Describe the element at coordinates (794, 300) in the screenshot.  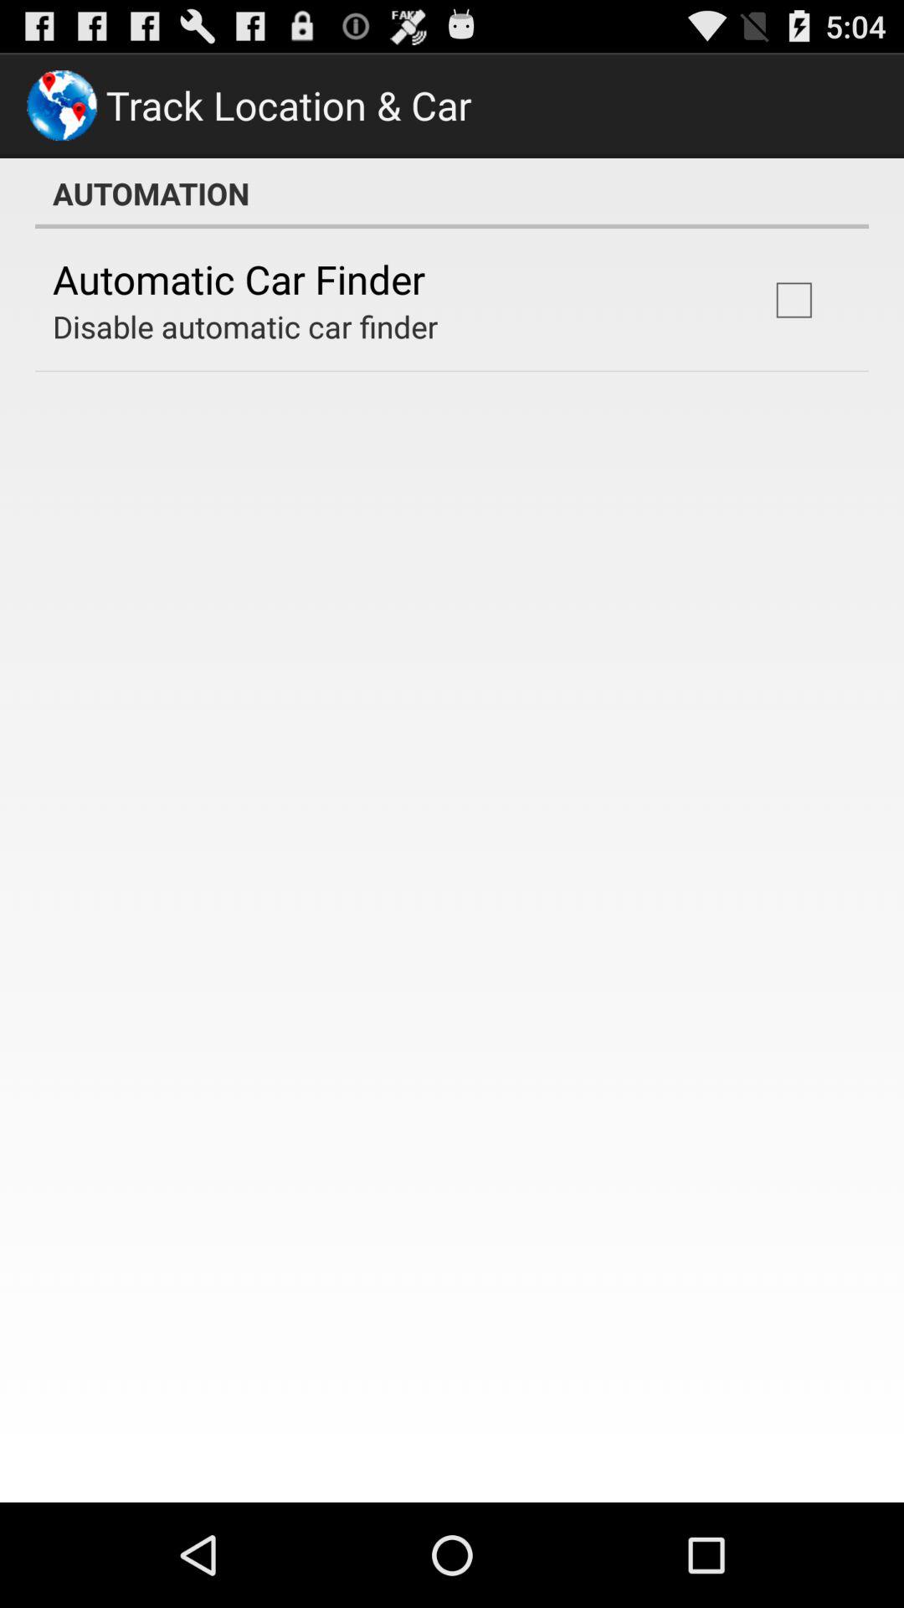
I see `turn on the item to the right of the disable automatic car` at that location.